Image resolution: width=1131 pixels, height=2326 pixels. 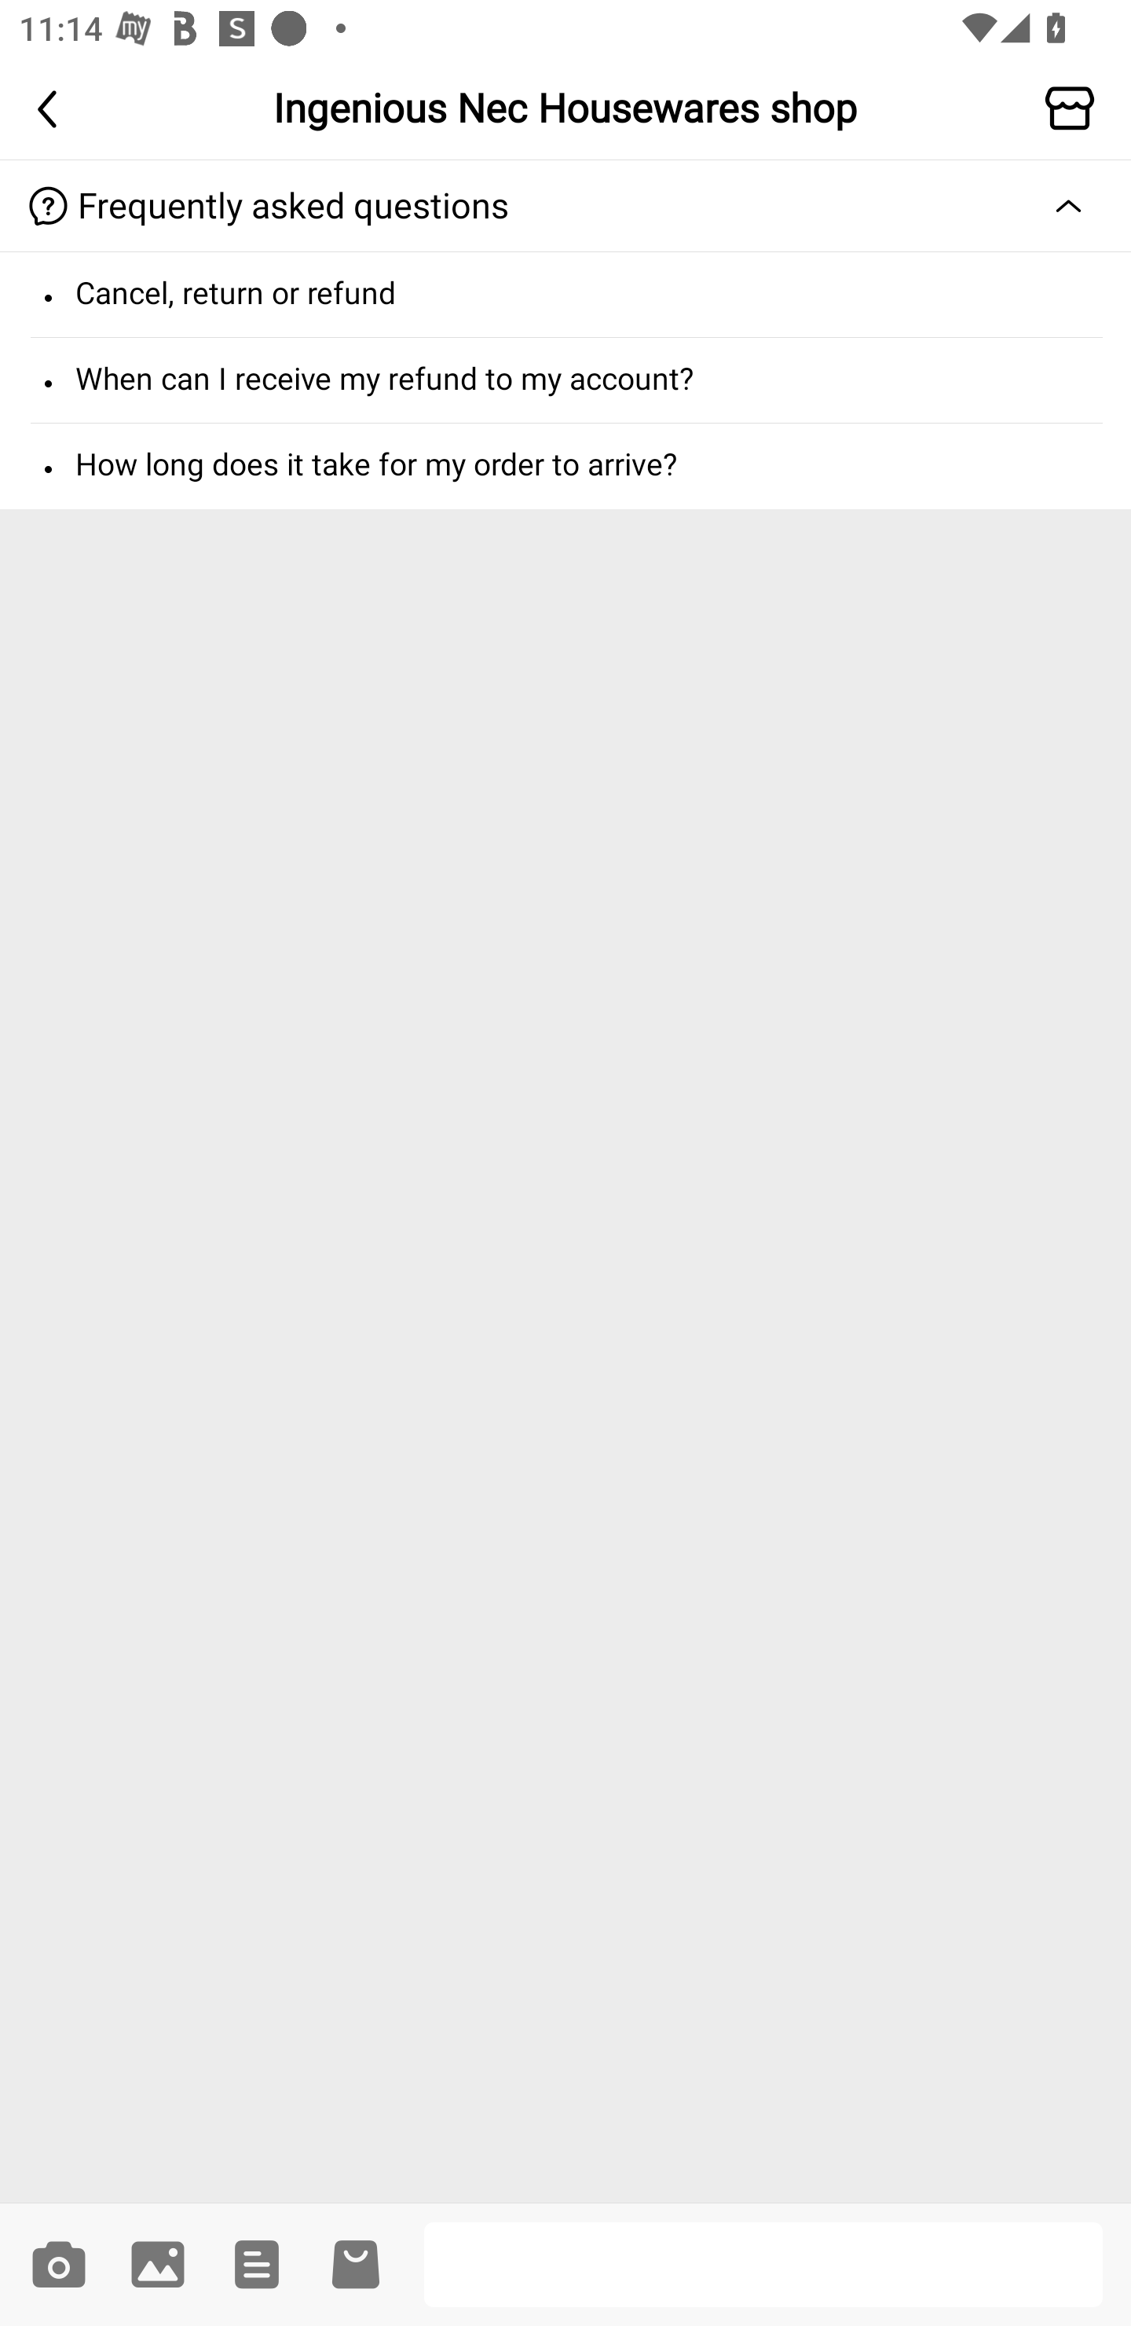 What do you see at coordinates (356, 2264) in the screenshot?
I see ` Item` at bounding box center [356, 2264].